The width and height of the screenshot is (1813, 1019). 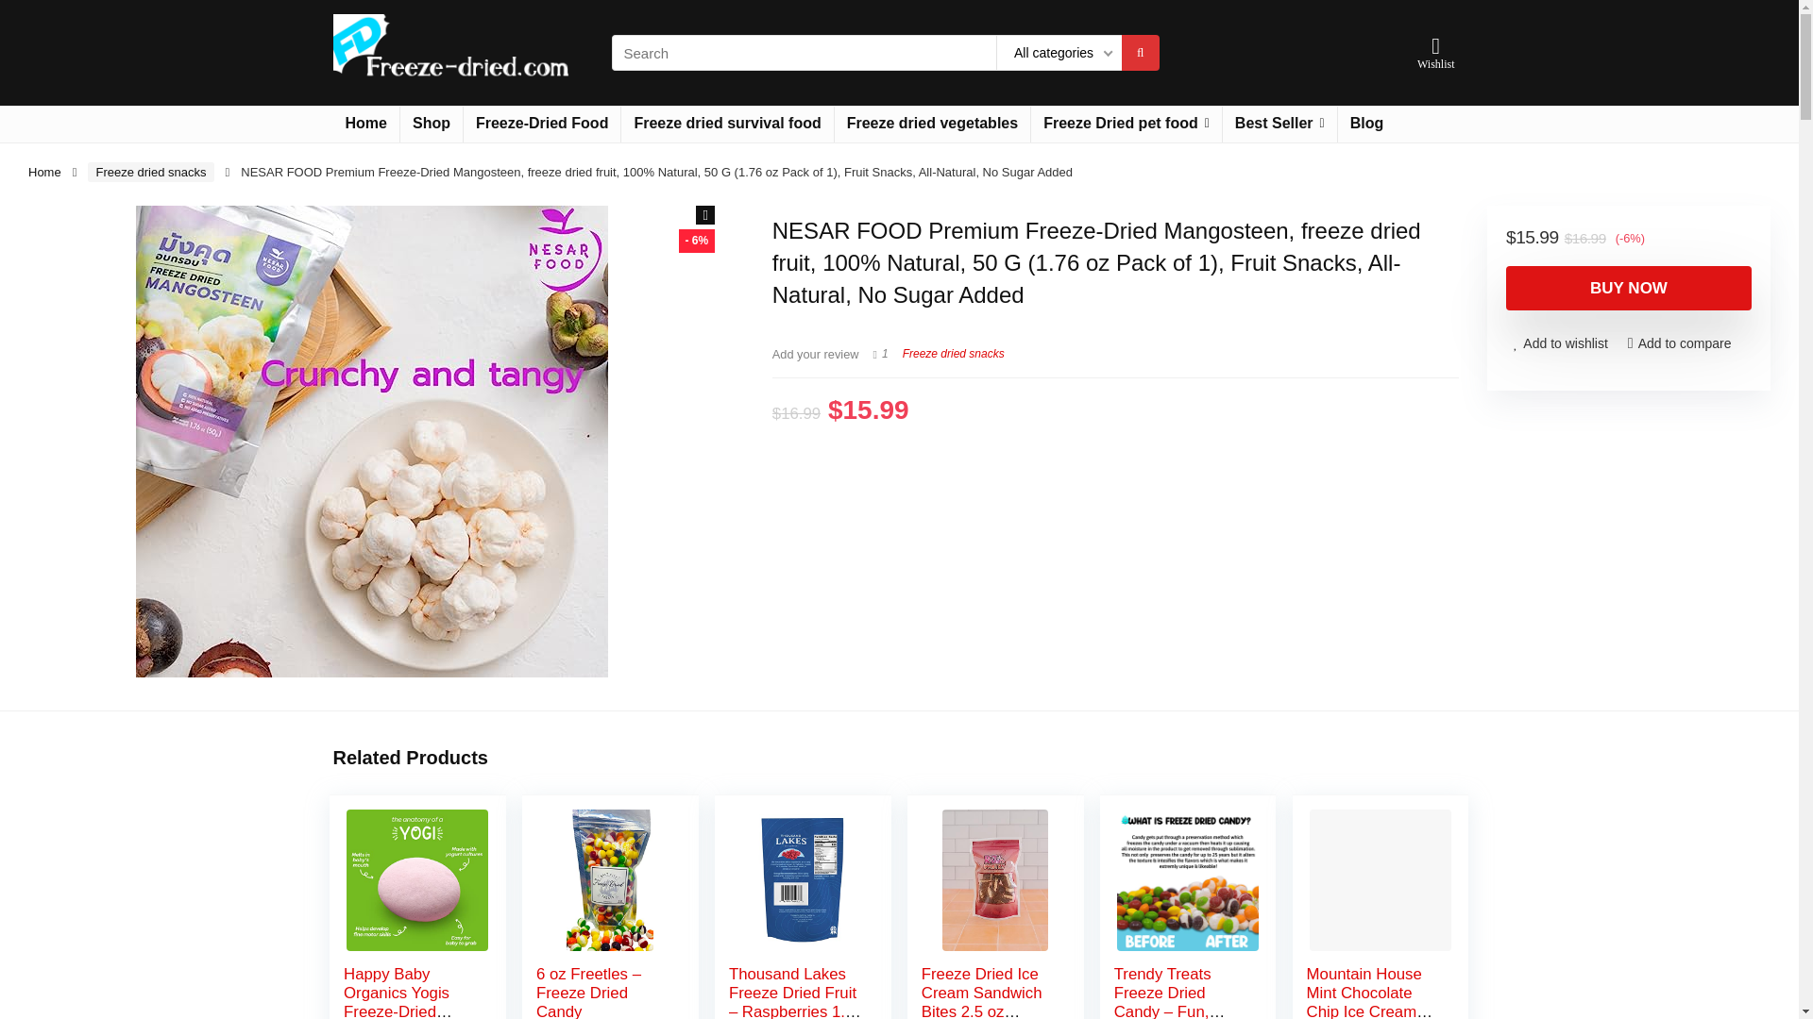 What do you see at coordinates (954, 354) in the screenshot?
I see `View all posts in Freeze dried snacks` at bounding box center [954, 354].